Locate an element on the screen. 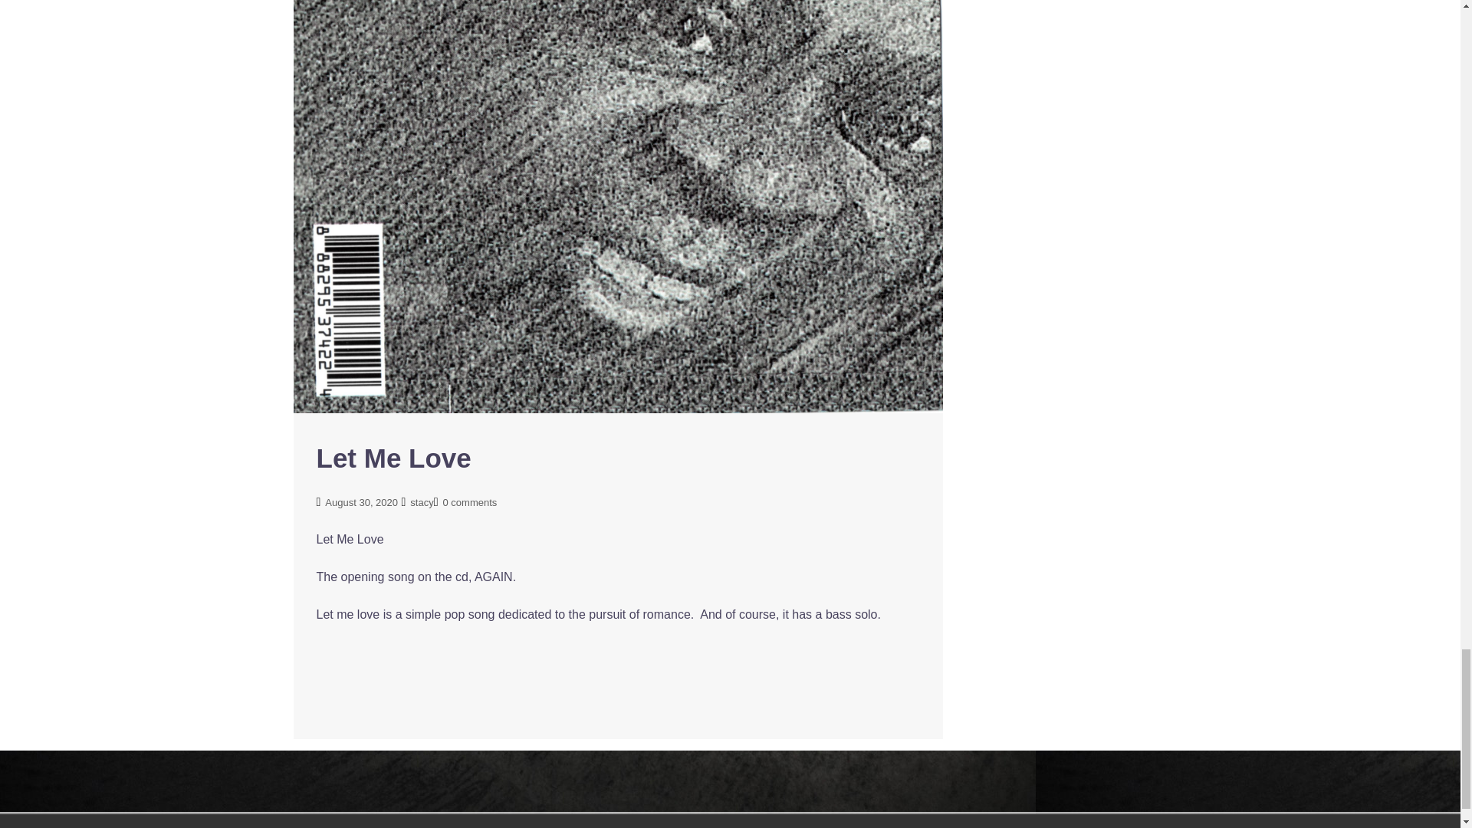 The image size is (1472, 828). Let Me Love is located at coordinates (393, 457).